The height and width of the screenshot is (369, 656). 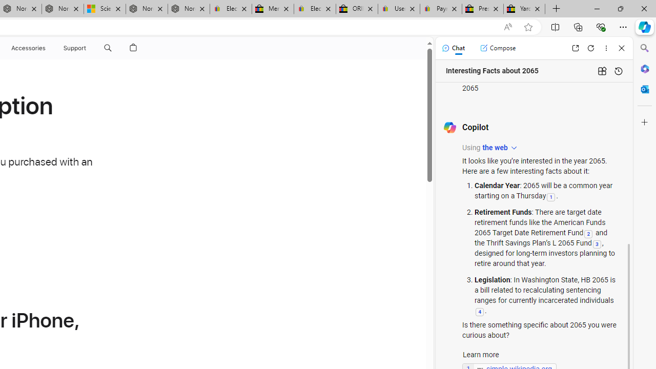 I want to click on AutomationID: globalnav-bag, so click(x=133, y=48).